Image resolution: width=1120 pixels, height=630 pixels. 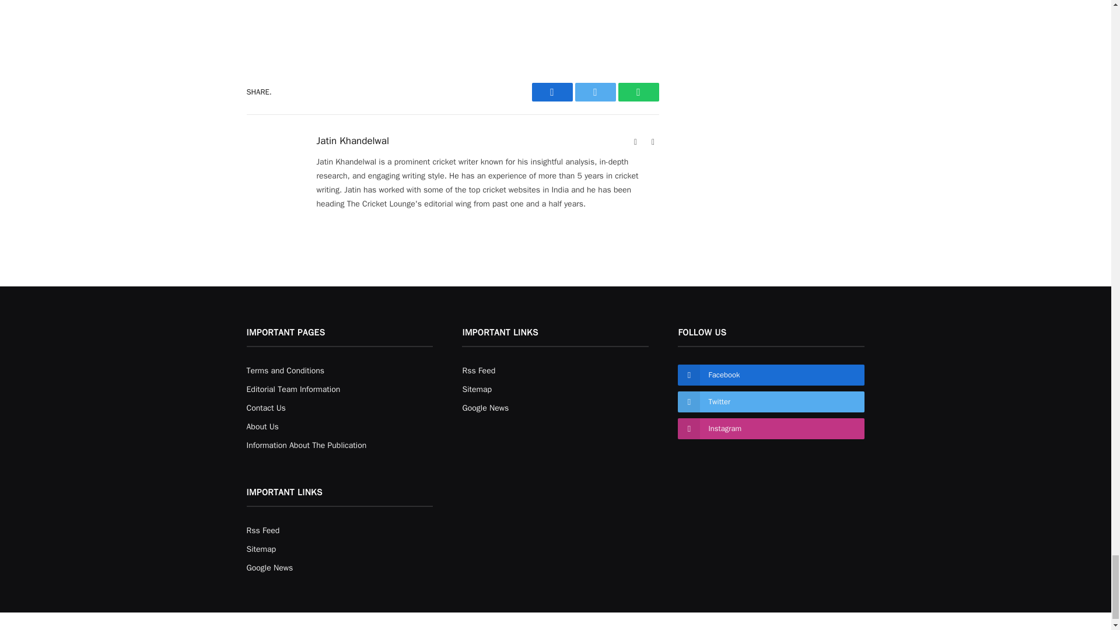 What do you see at coordinates (638, 92) in the screenshot?
I see `Share on WhatsApp` at bounding box center [638, 92].